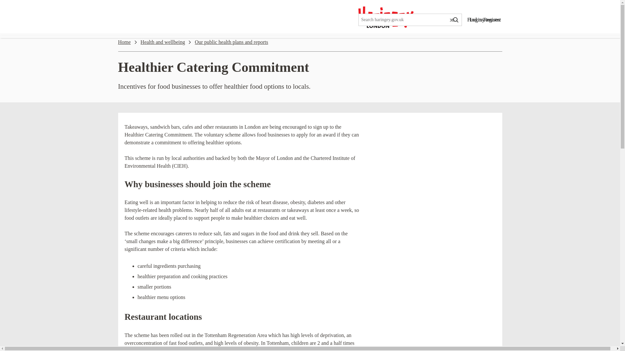 The height and width of the screenshot is (351, 625). What do you see at coordinates (456, 19) in the screenshot?
I see `Search` at bounding box center [456, 19].